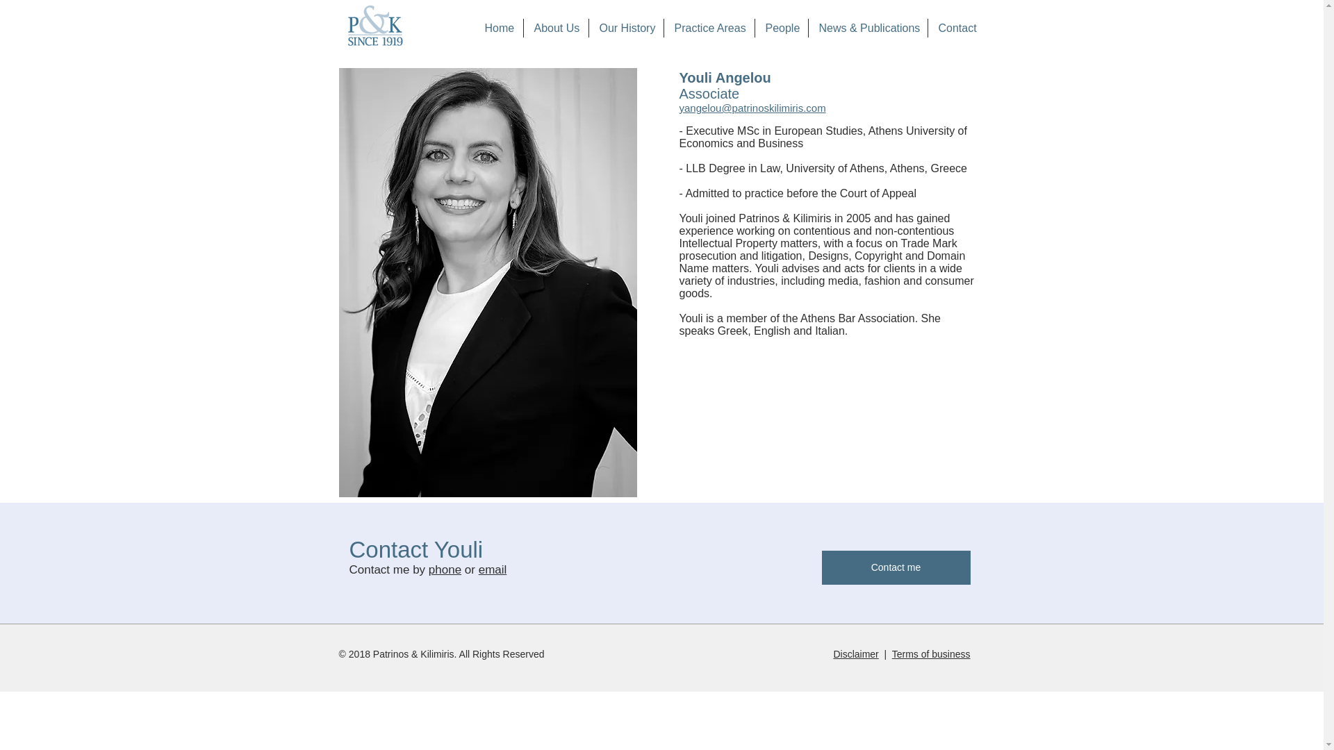  Describe the element at coordinates (855, 654) in the screenshot. I see `Disclaimer` at that location.